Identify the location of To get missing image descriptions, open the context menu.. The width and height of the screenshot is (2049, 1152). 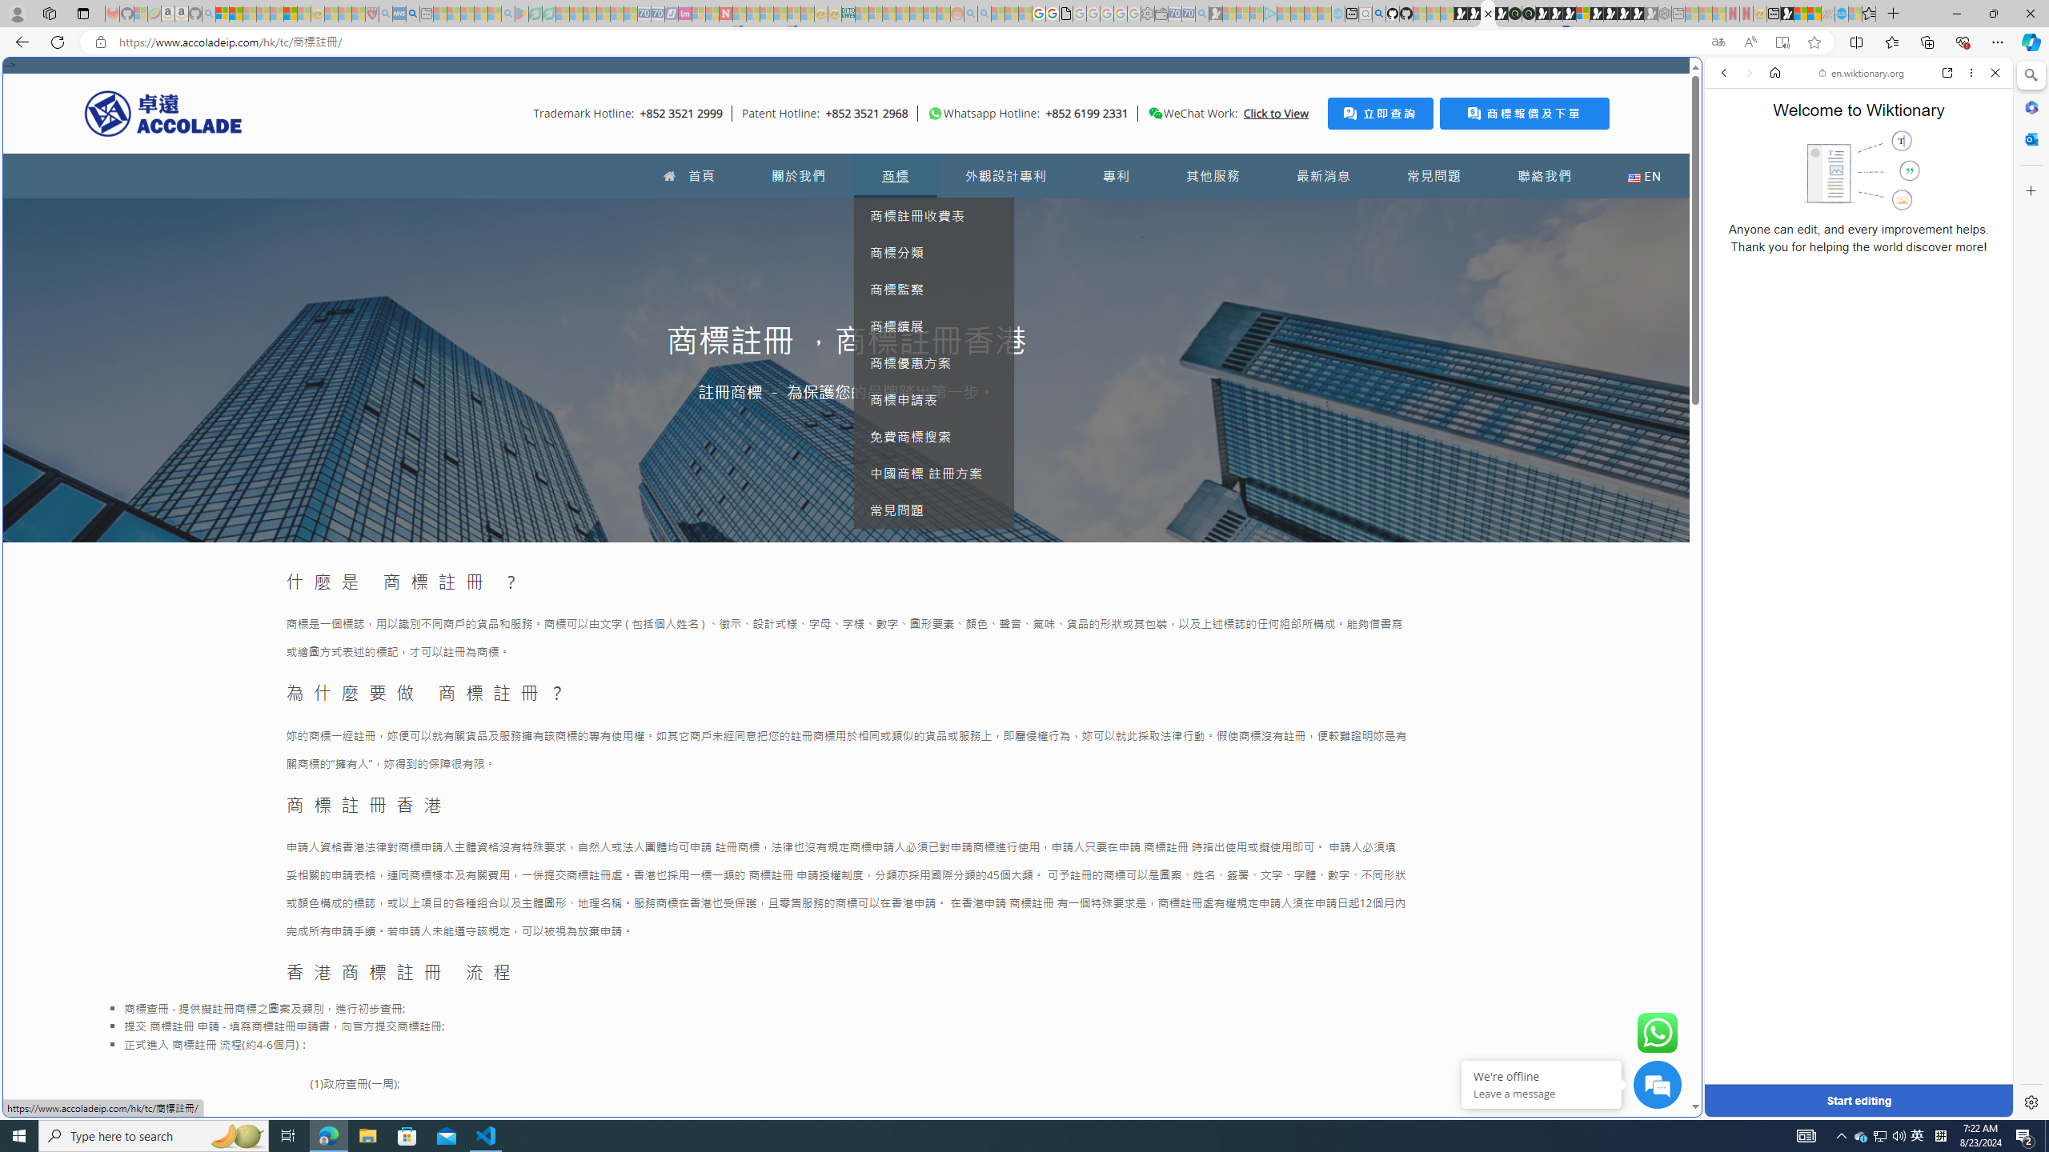
(935, 114).